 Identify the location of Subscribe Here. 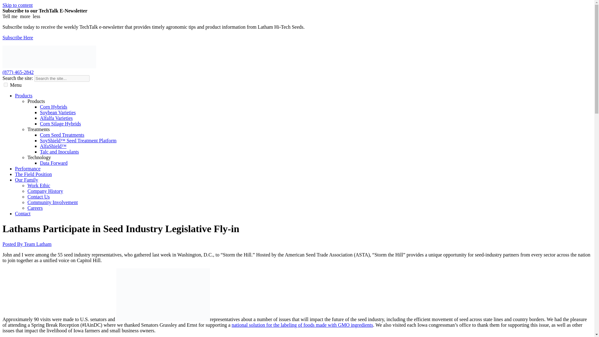
(17, 37).